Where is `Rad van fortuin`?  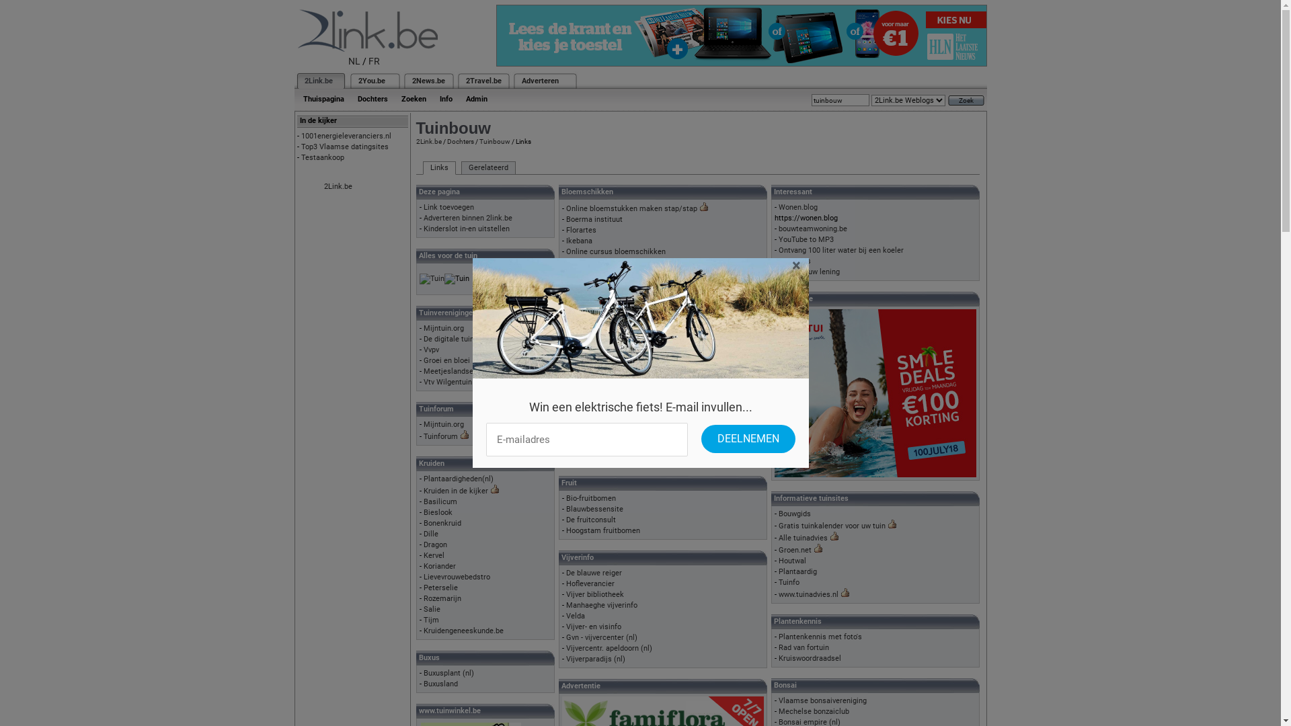 Rad van fortuin is located at coordinates (804, 648).